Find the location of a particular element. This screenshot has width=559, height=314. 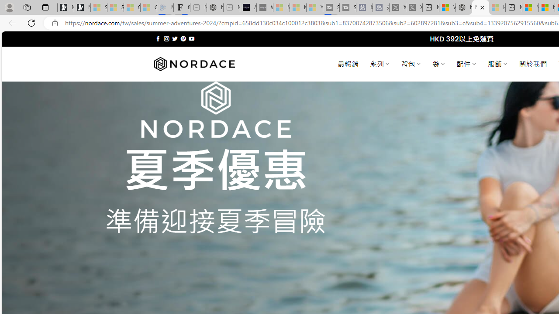

Follow on Pinterest is located at coordinates (183, 38).